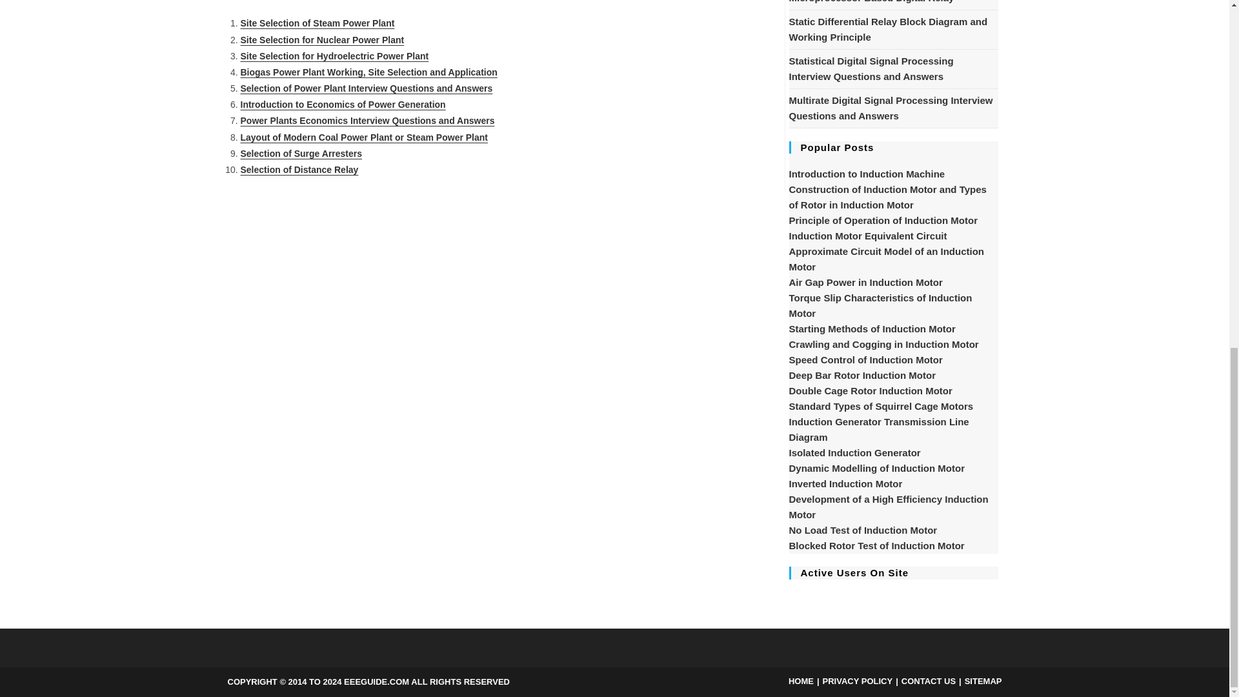 This screenshot has width=1239, height=697. I want to click on Site Selection of Steam Power Plant, so click(317, 23).